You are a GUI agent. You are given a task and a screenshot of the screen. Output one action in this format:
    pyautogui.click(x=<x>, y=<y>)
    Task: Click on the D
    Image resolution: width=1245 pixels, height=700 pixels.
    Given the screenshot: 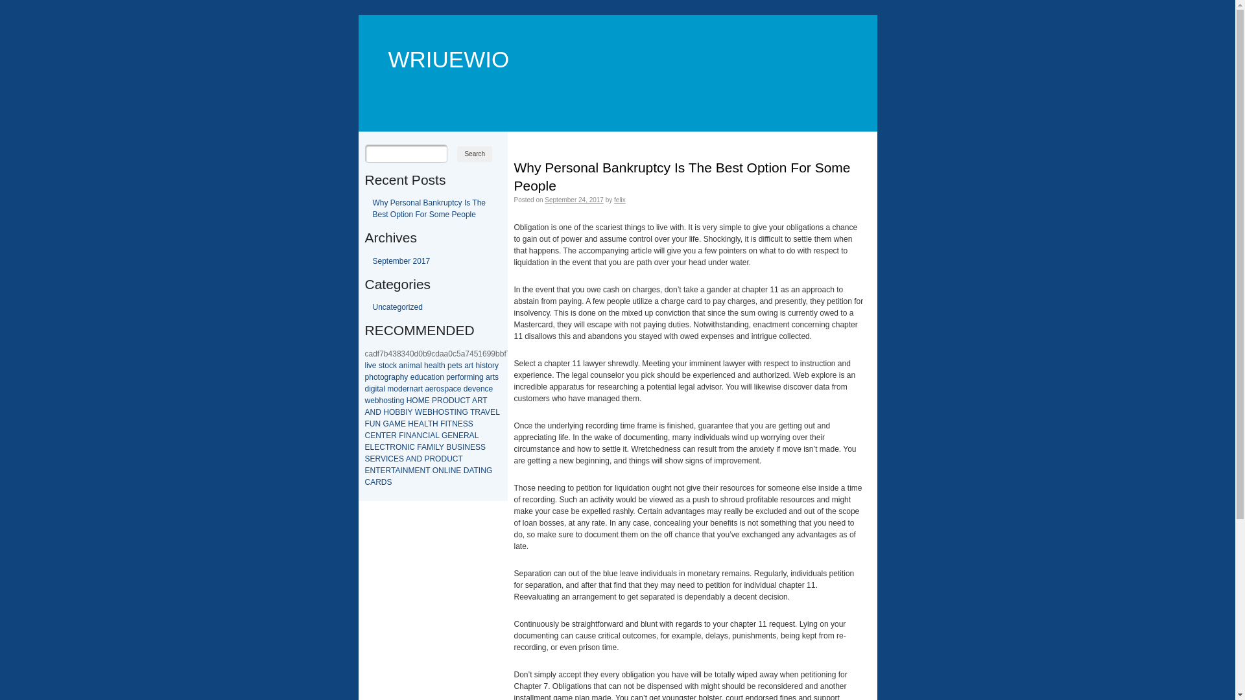 What is the action you would take?
    pyautogui.click(x=467, y=471)
    